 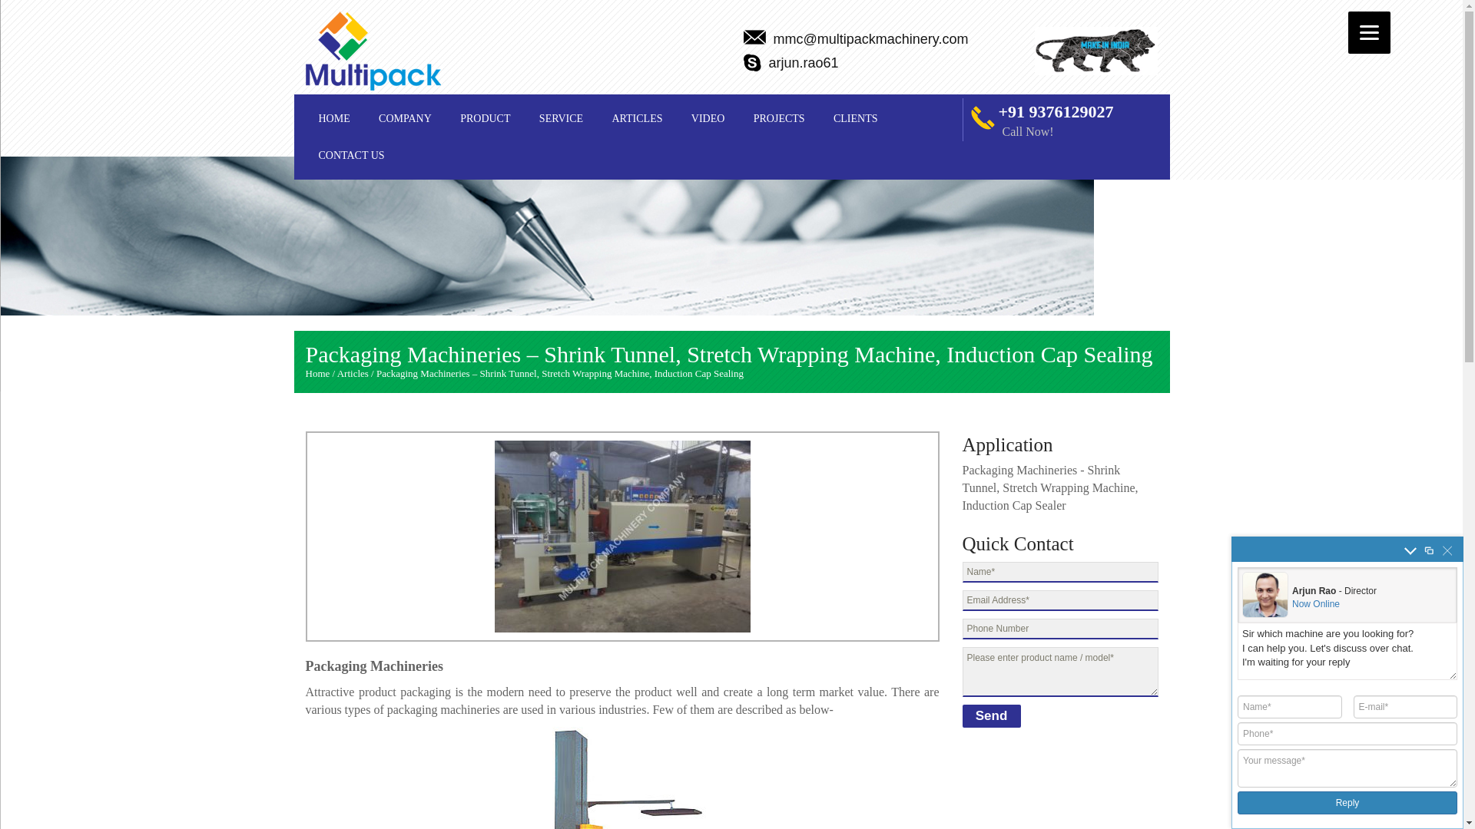 What do you see at coordinates (353, 373) in the screenshot?
I see `Articles` at bounding box center [353, 373].